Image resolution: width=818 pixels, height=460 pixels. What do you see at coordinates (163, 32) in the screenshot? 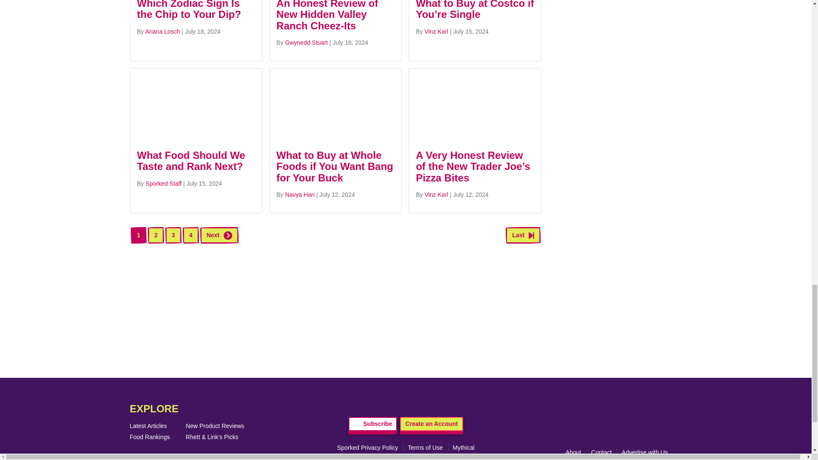
I see `Posts by Ariana Losch` at bounding box center [163, 32].